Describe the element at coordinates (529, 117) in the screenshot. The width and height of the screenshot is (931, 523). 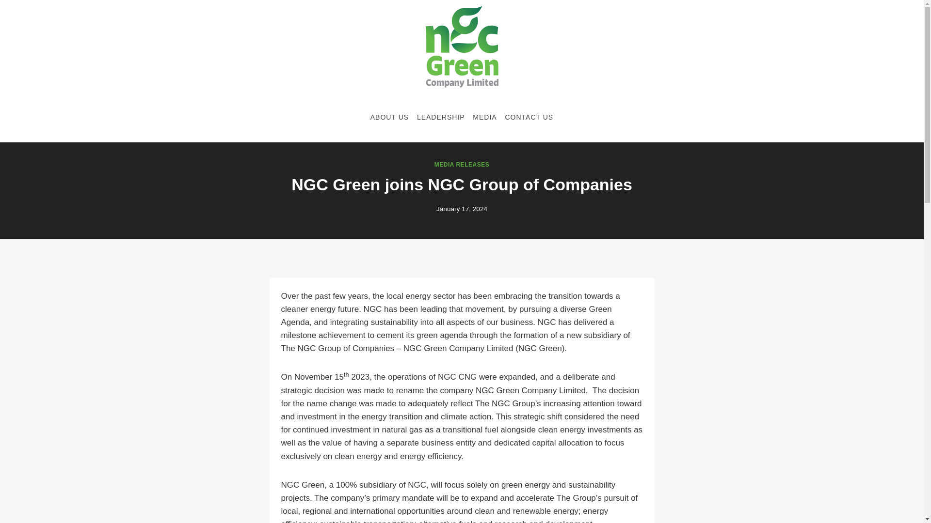
I see `CONTACT US` at that location.